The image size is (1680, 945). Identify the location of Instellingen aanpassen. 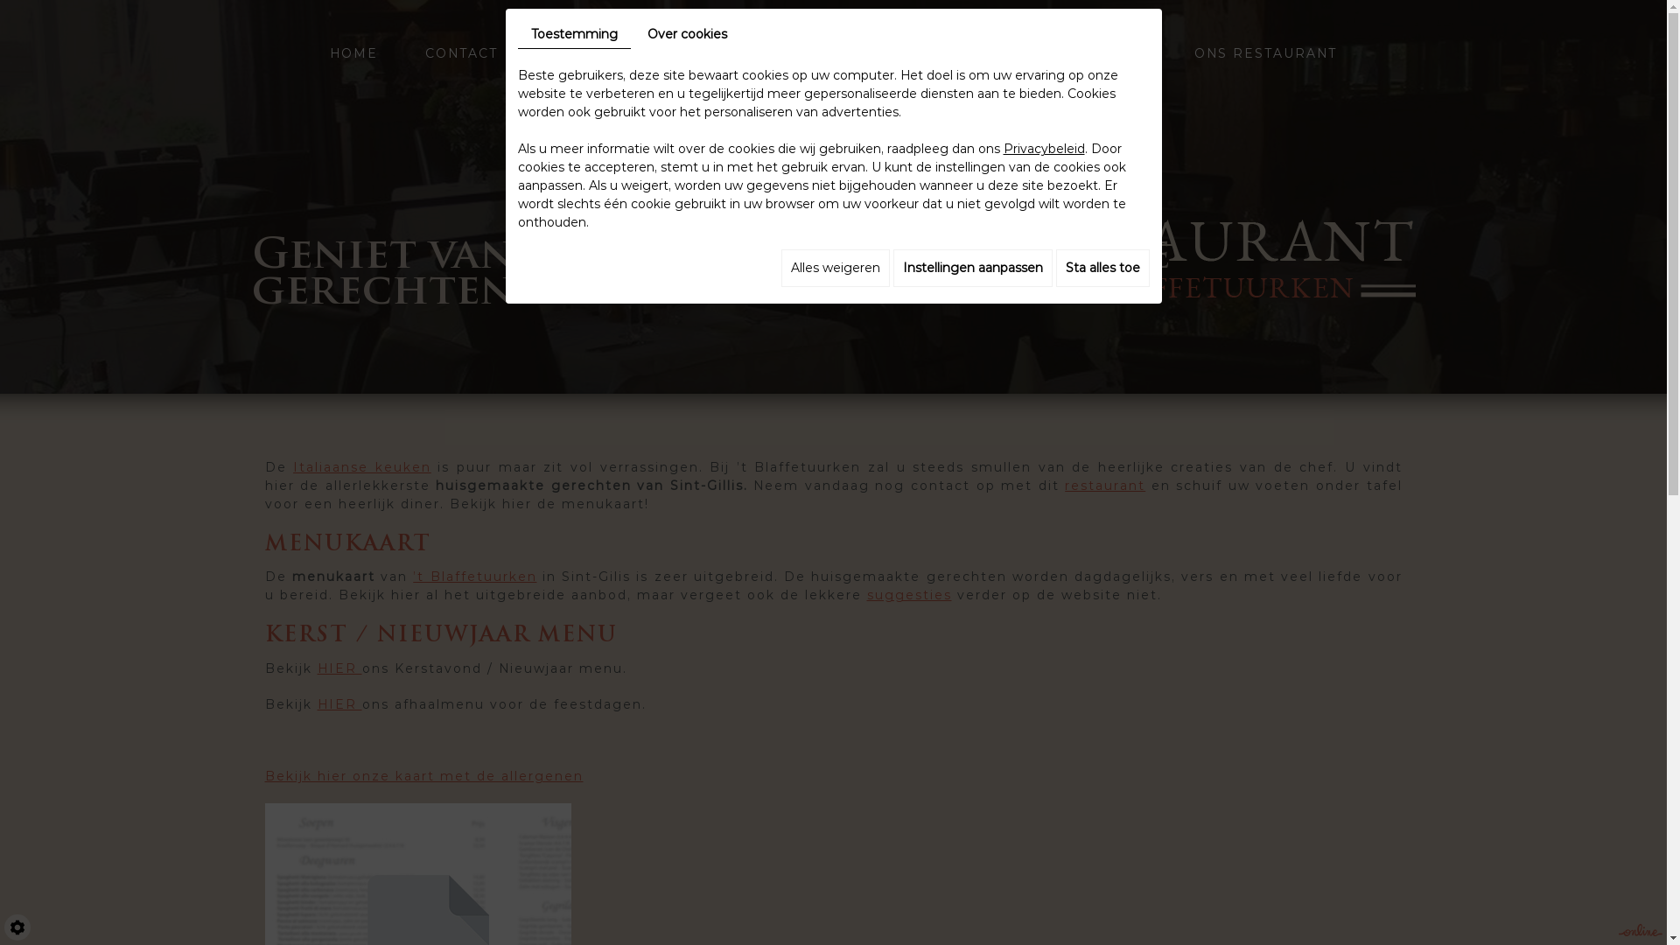
(972, 268).